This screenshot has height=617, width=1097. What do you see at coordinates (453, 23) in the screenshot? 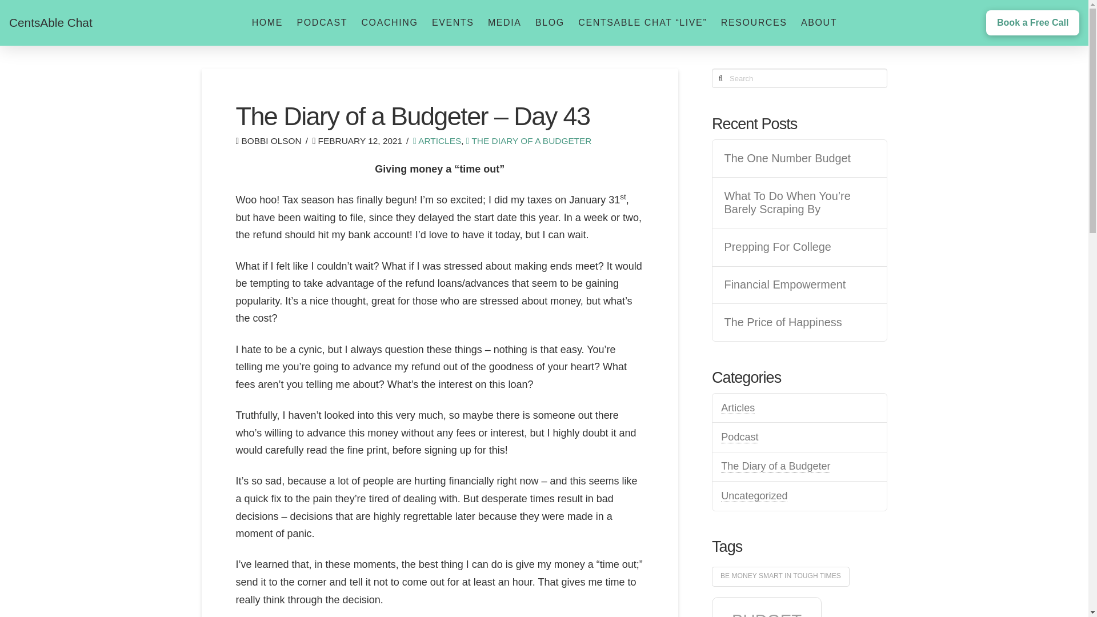
I see `EVENTS` at bounding box center [453, 23].